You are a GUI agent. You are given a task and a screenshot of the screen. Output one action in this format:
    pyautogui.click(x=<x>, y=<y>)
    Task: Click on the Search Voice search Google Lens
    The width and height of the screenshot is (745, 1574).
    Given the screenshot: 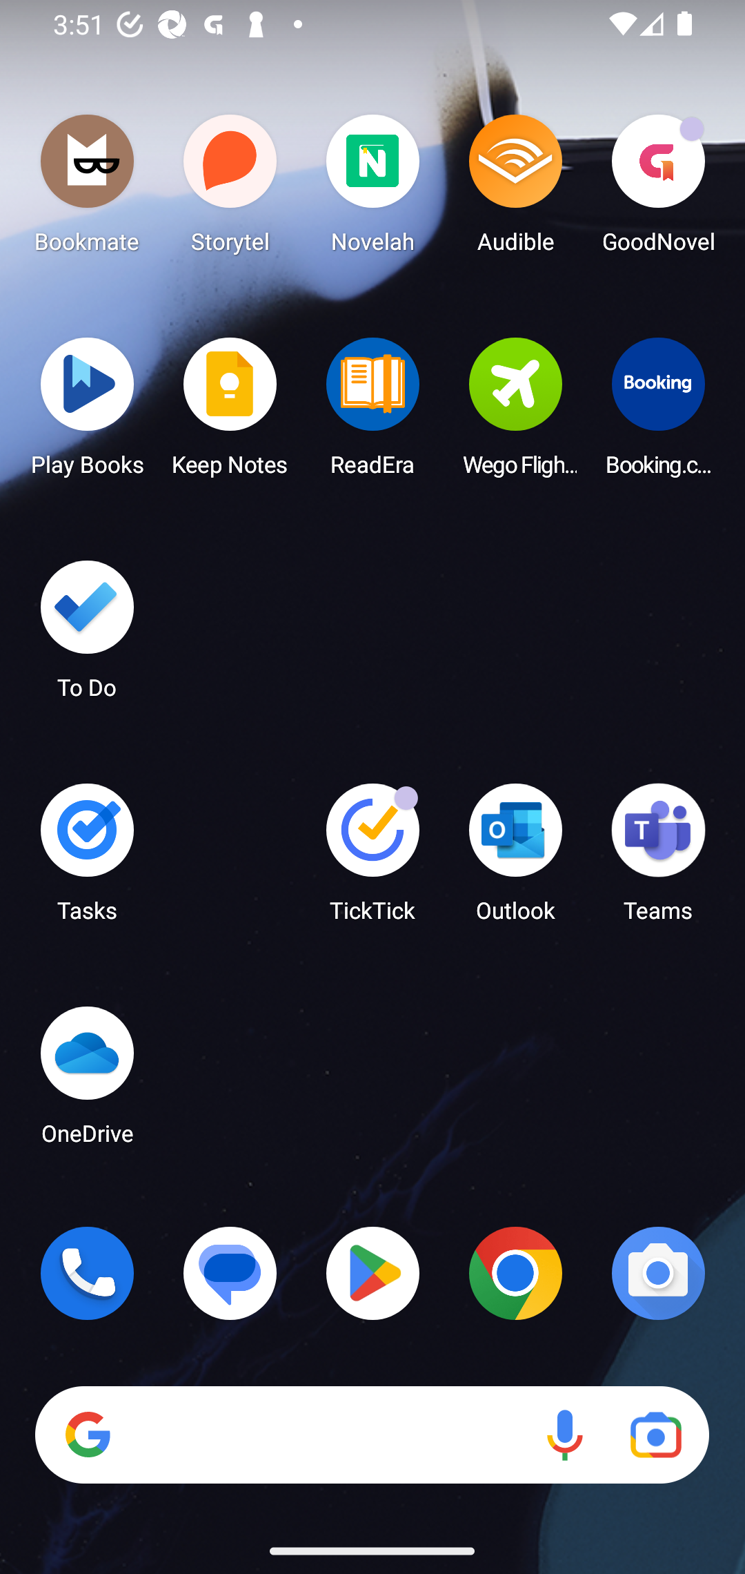 What is the action you would take?
    pyautogui.click(x=372, y=1435)
    